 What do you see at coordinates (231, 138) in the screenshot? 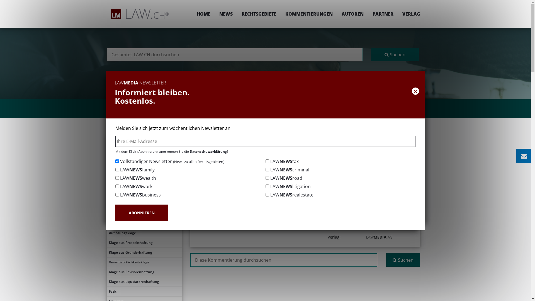
I see `Home` at bounding box center [231, 138].